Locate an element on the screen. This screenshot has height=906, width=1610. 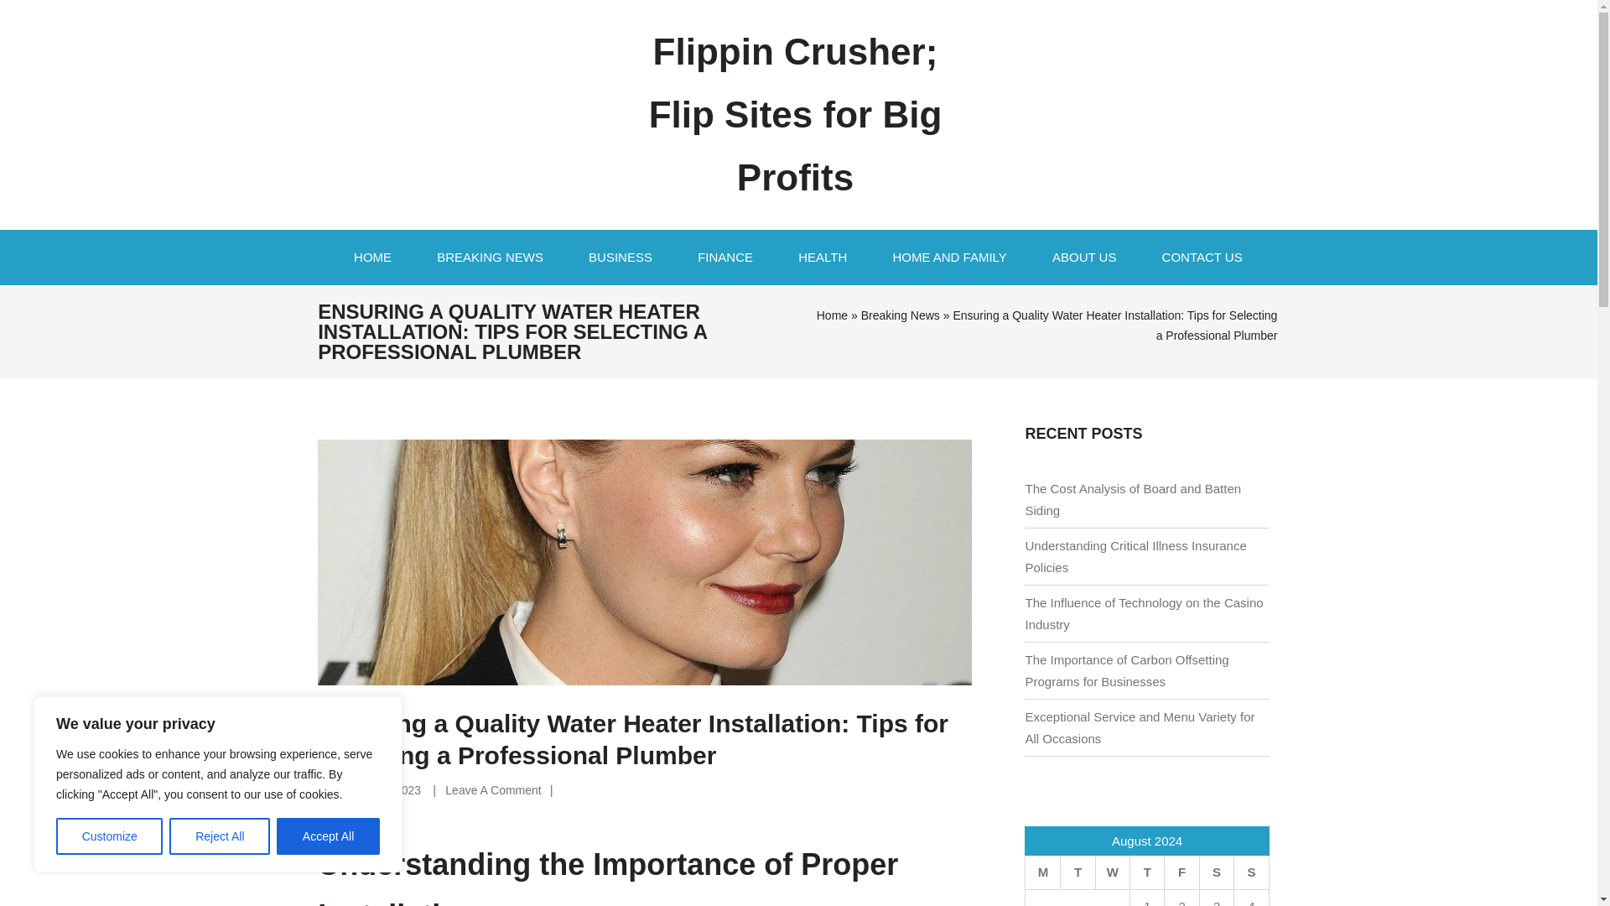
Understanding Critical Illness Insurance Policies is located at coordinates (1135, 555).